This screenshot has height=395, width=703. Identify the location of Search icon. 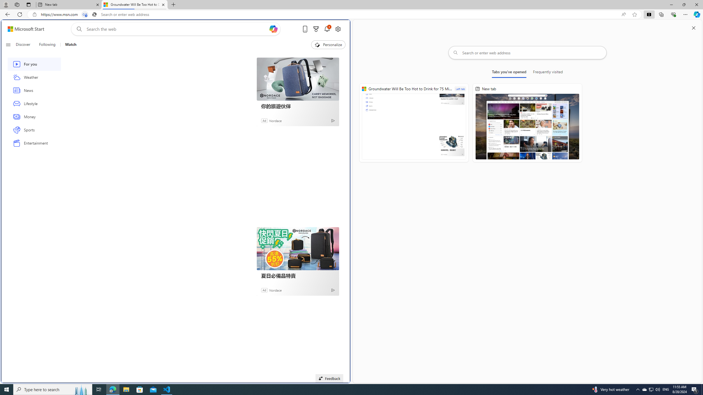
(94, 15).